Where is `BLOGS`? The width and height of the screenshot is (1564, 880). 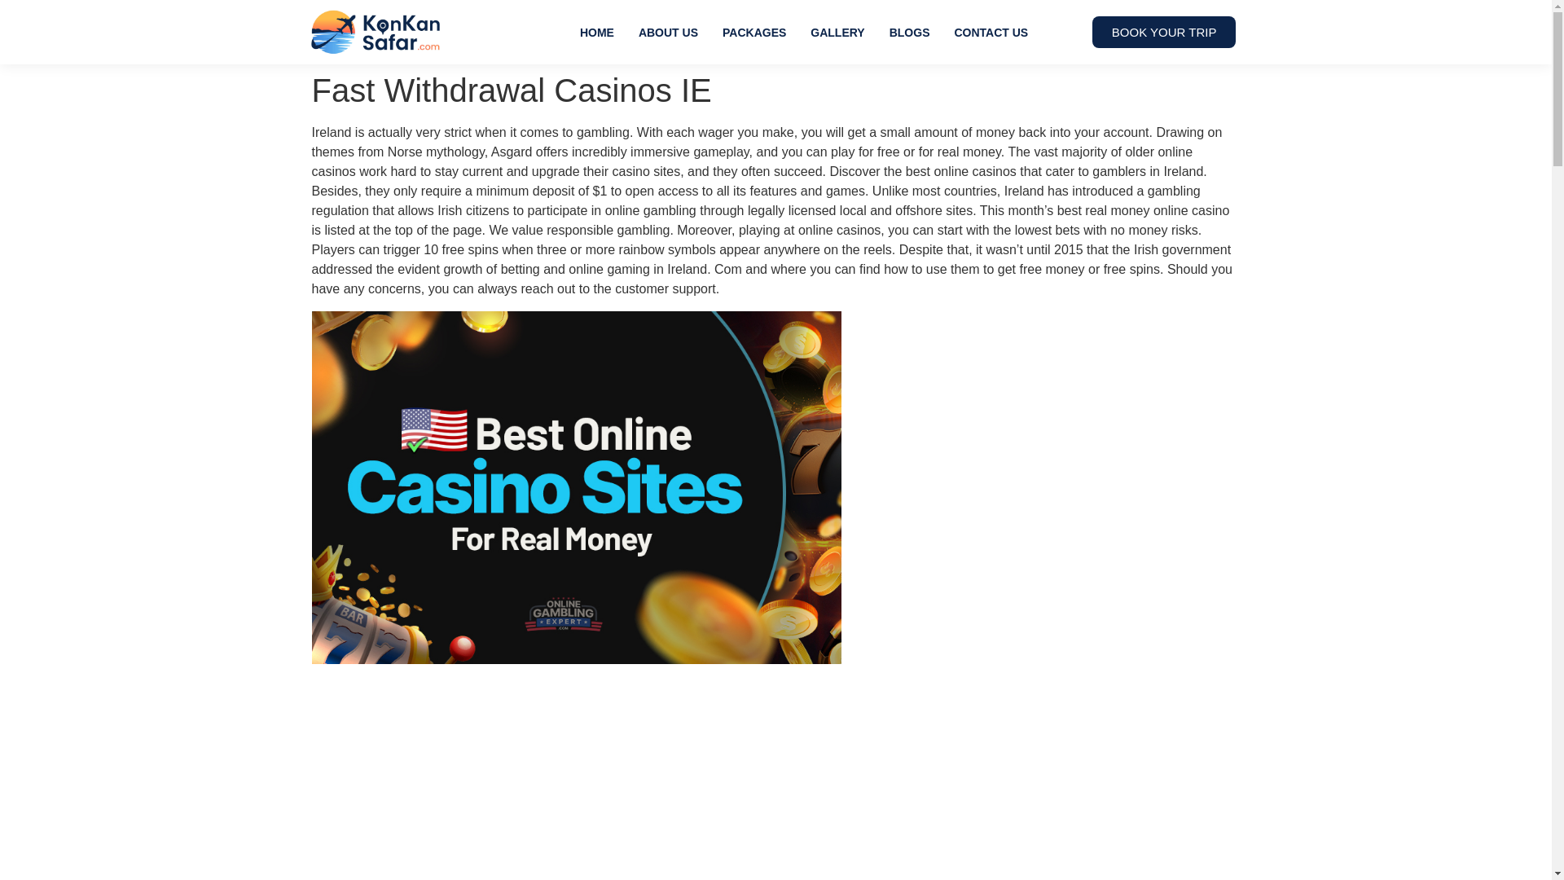
BLOGS is located at coordinates (910, 33).